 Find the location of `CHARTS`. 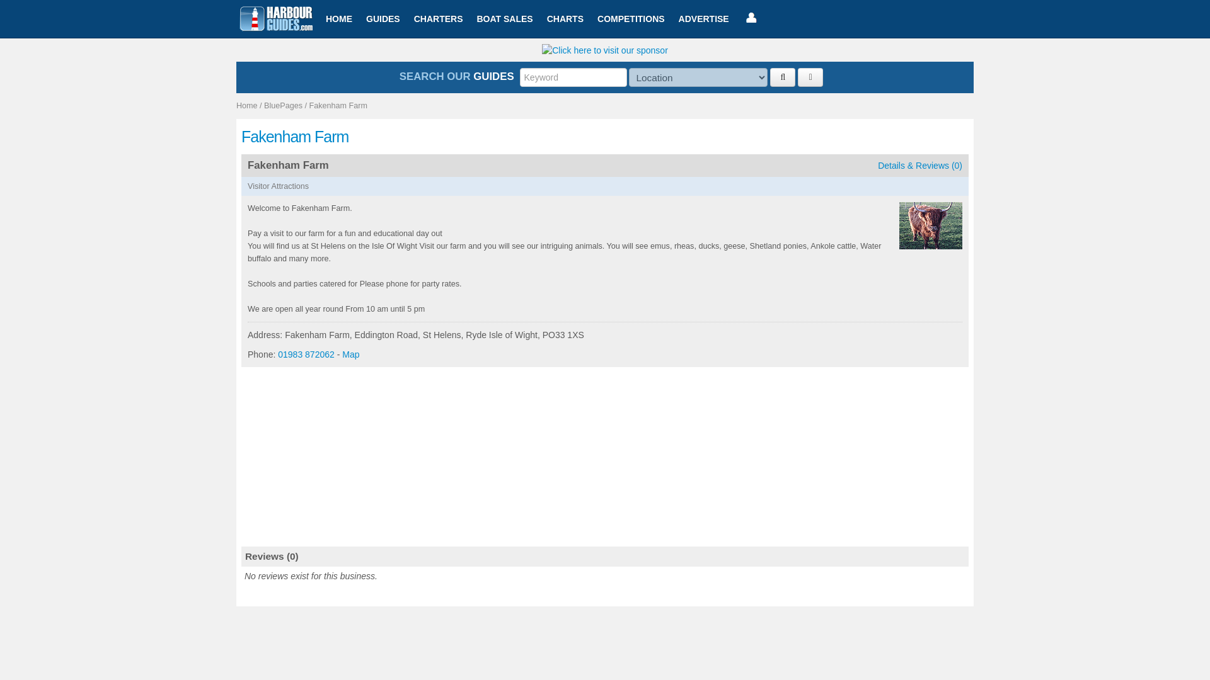

CHARTS is located at coordinates (565, 19).